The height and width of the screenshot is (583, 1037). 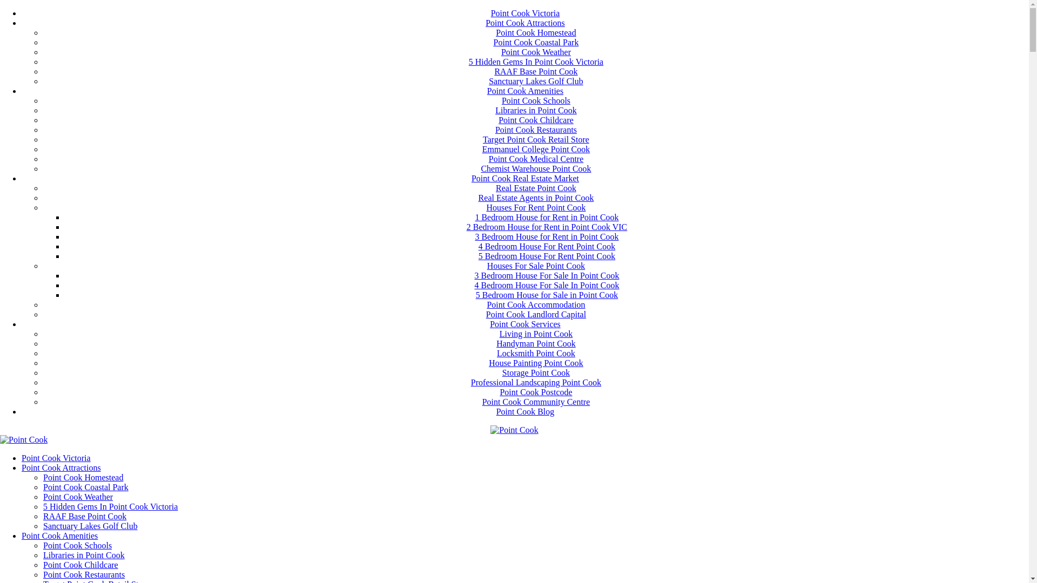 I want to click on Point Cook Landlord Capital, so click(x=536, y=314).